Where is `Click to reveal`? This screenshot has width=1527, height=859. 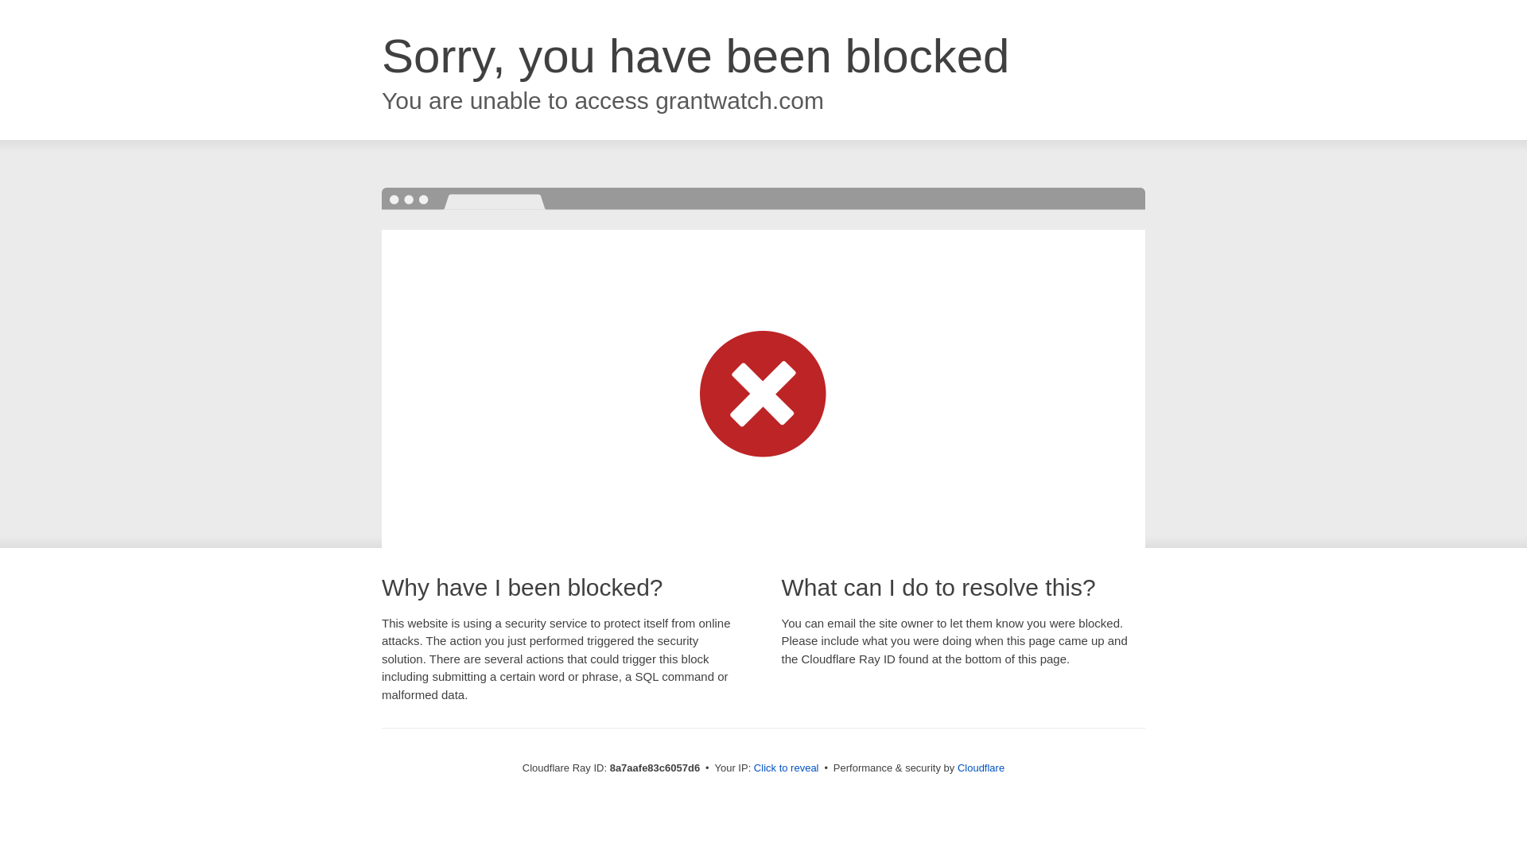
Click to reveal is located at coordinates (786, 768).